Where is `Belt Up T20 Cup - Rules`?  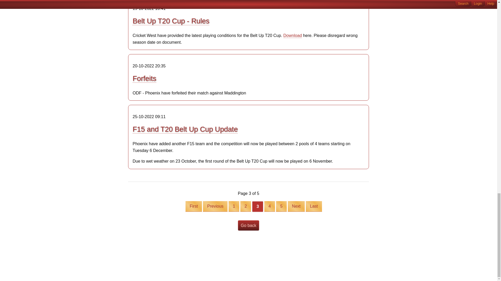 Belt Up T20 Cup - Rules is located at coordinates (171, 21).